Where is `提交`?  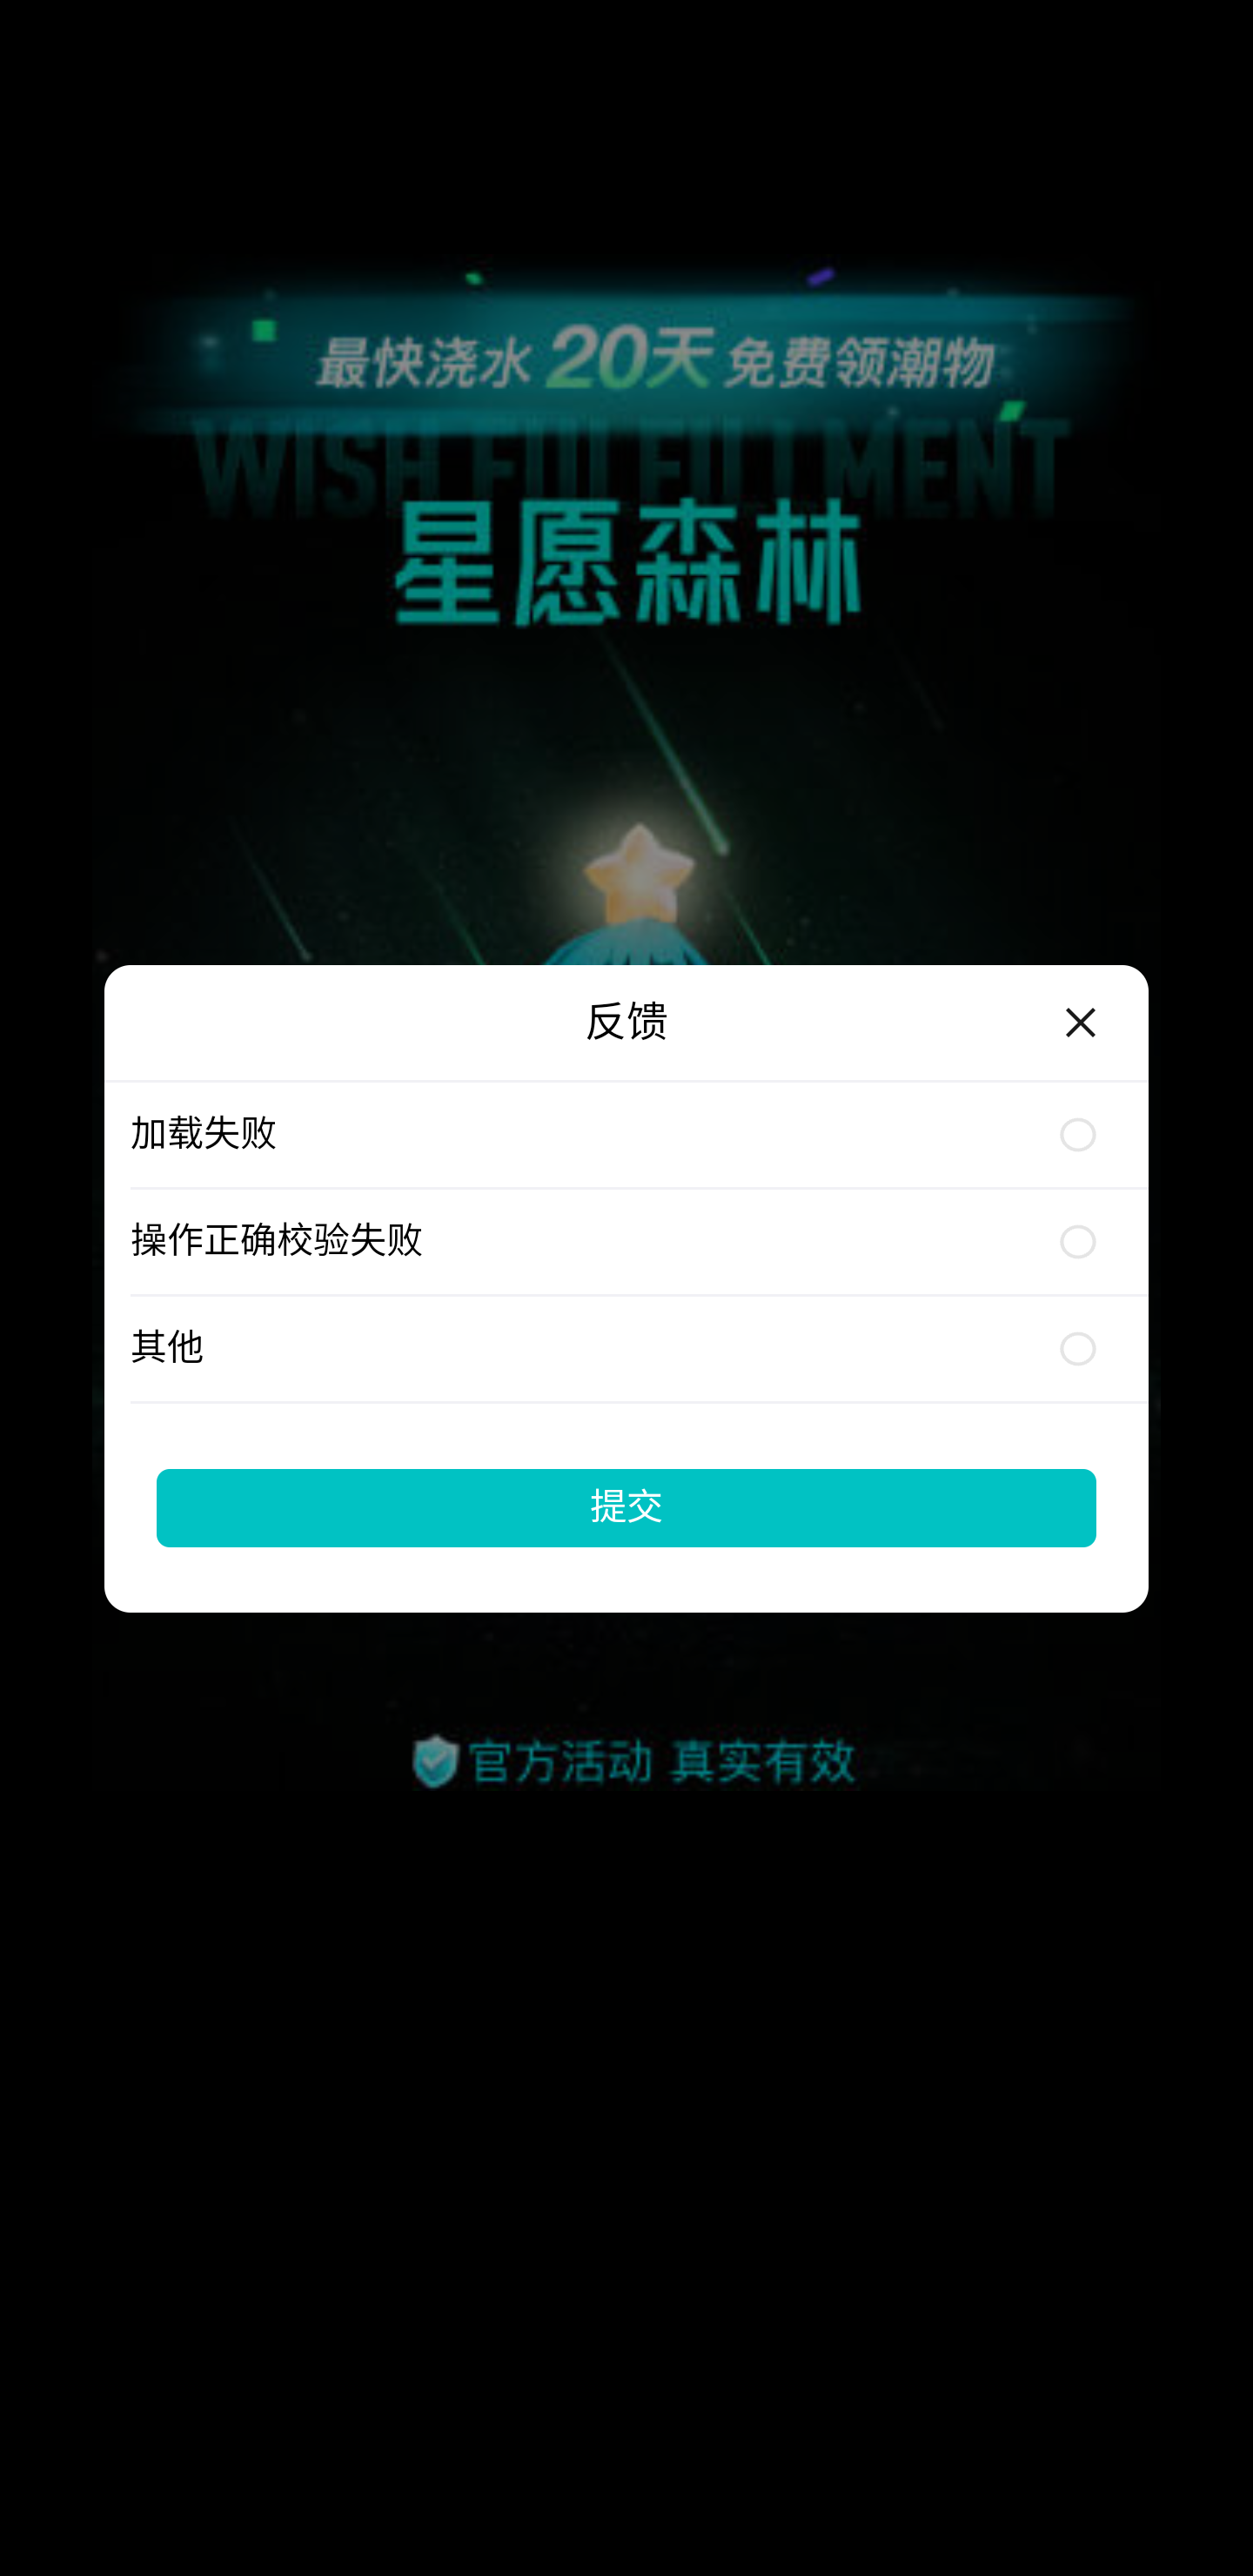 提交 is located at coordinates (626, 1507).